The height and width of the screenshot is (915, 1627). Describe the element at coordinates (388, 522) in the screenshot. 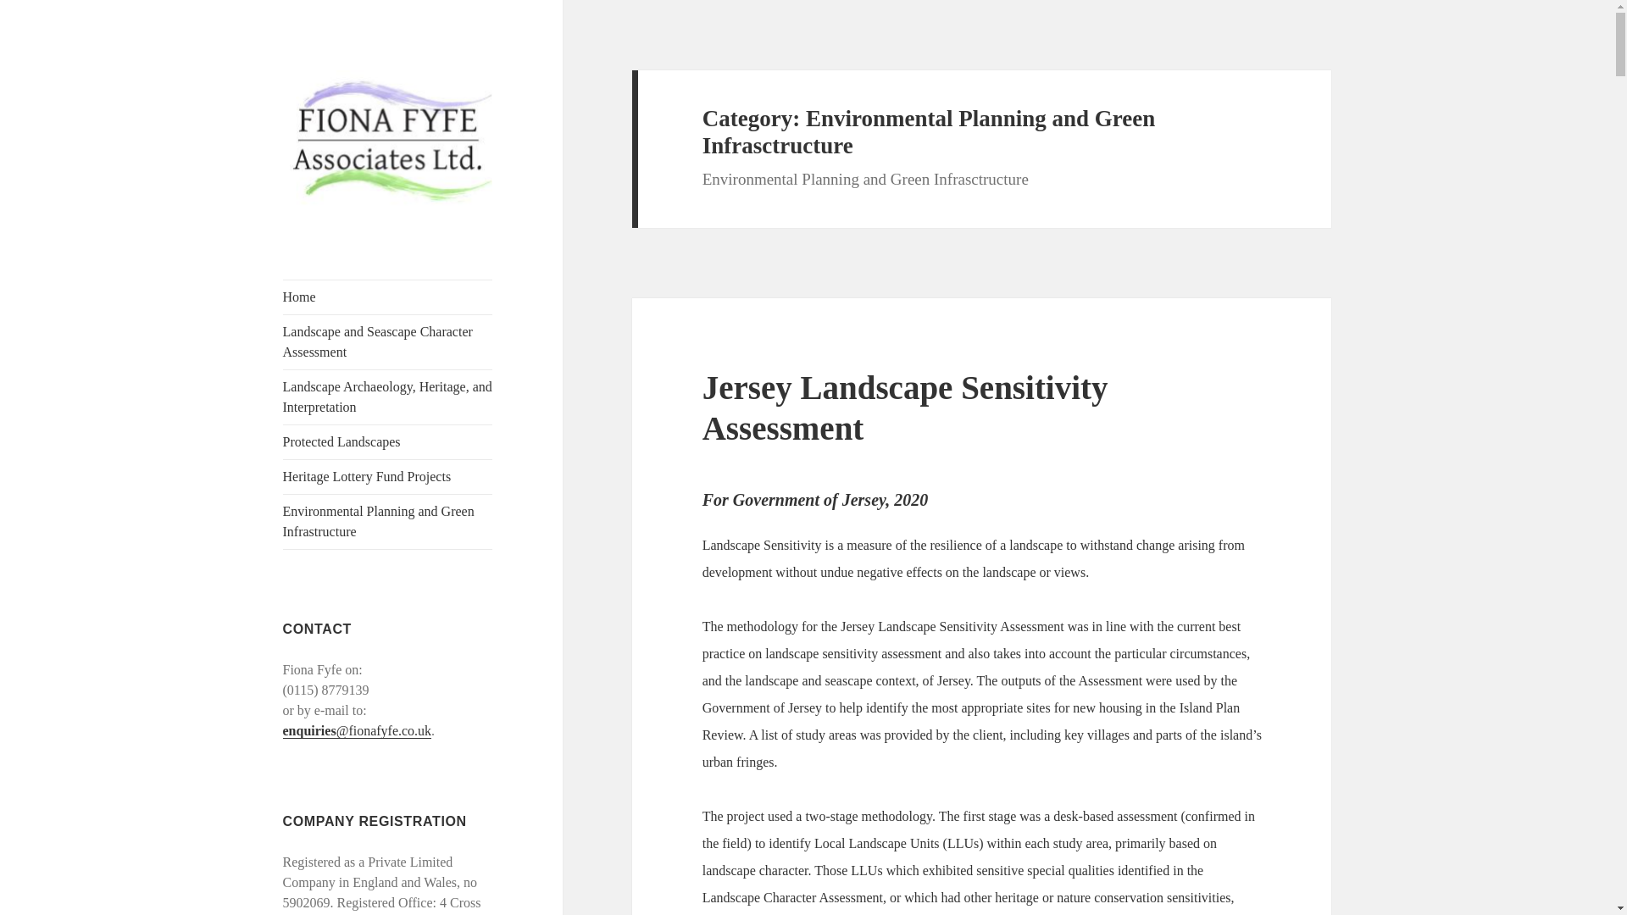

I see `Environmental Planning and Green Infrastructure` at that location.